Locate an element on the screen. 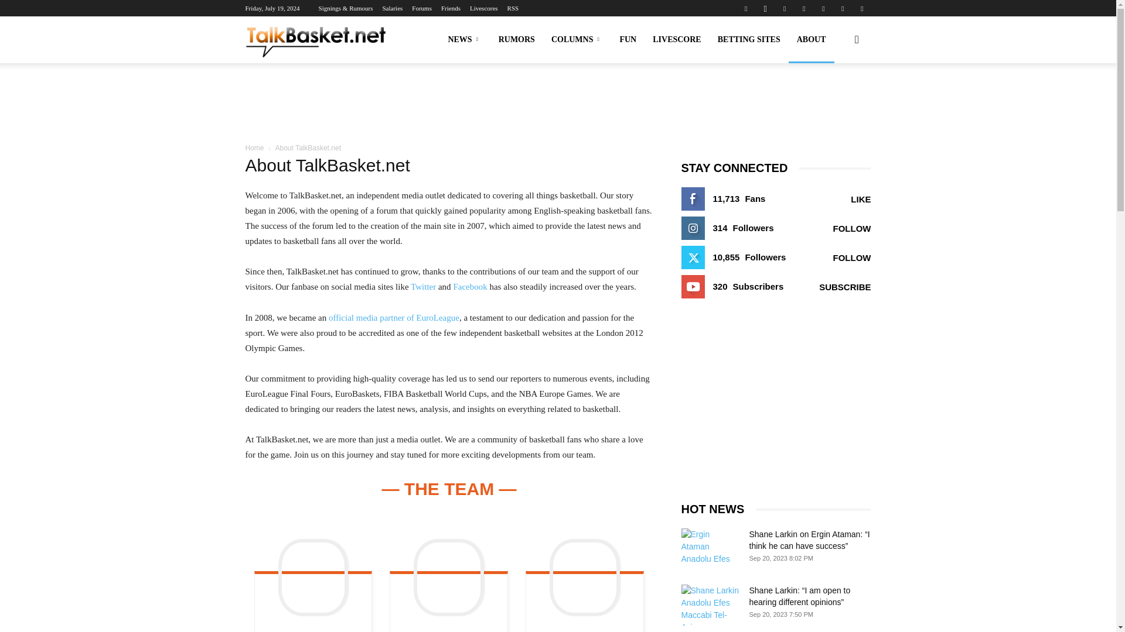  Friends is located at coordinates (450, 8).